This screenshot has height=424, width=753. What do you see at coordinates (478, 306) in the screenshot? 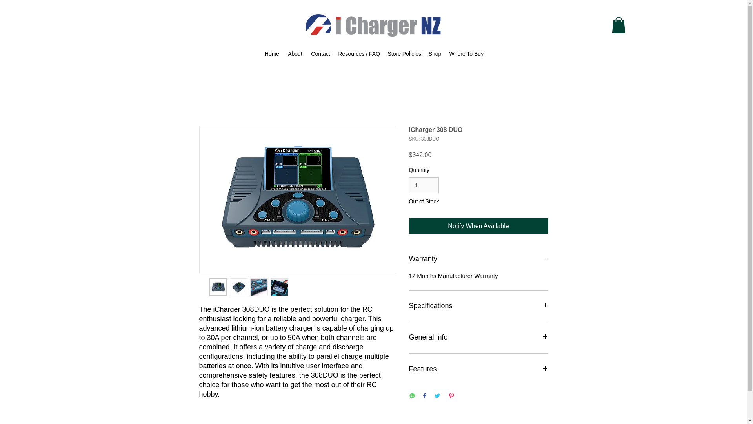
I see `Specifications` at bounding box center [478, 306].